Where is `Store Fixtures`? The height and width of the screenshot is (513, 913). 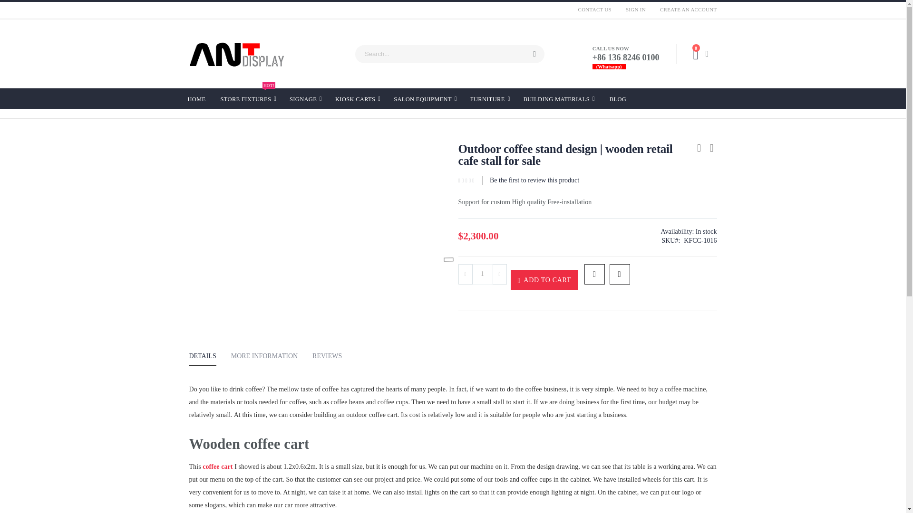 Store Fixtures is located at coordinates (248, 99).